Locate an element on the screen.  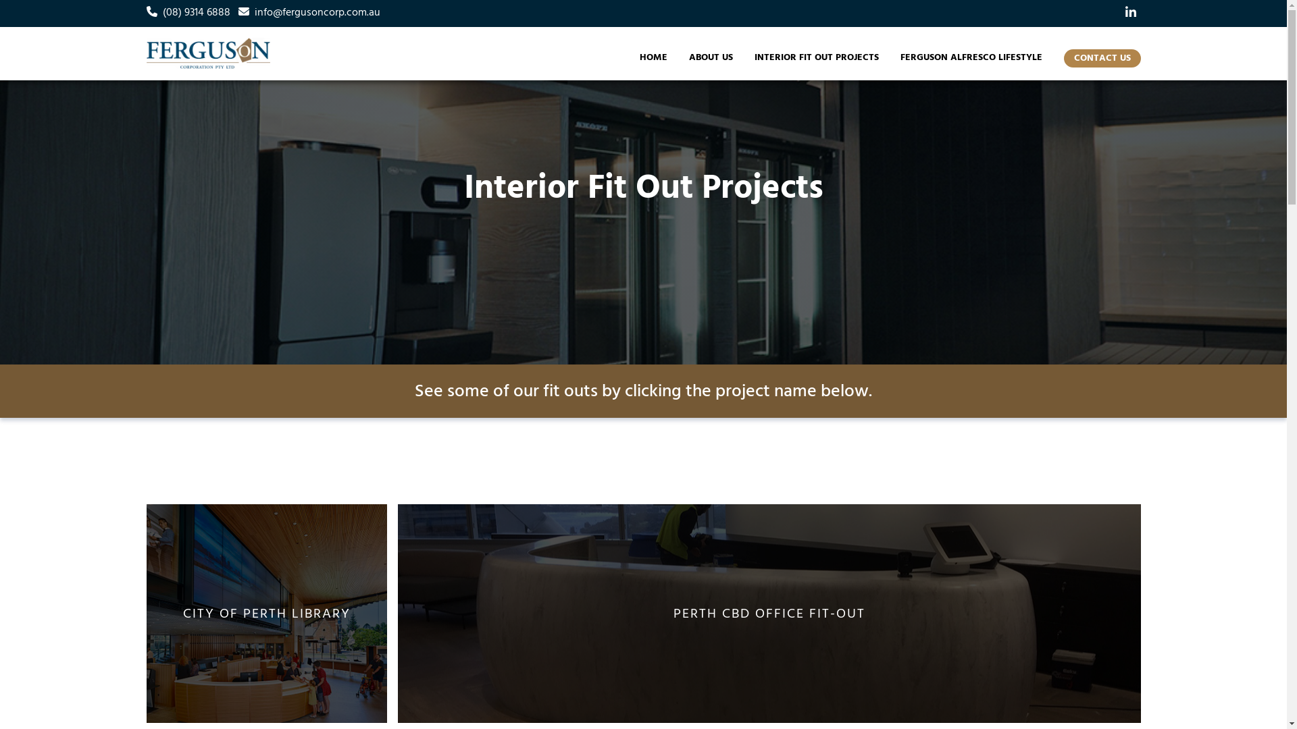
FERGUSON ALFRESCO LIFESTYLE is located at coordinates (971, 57).